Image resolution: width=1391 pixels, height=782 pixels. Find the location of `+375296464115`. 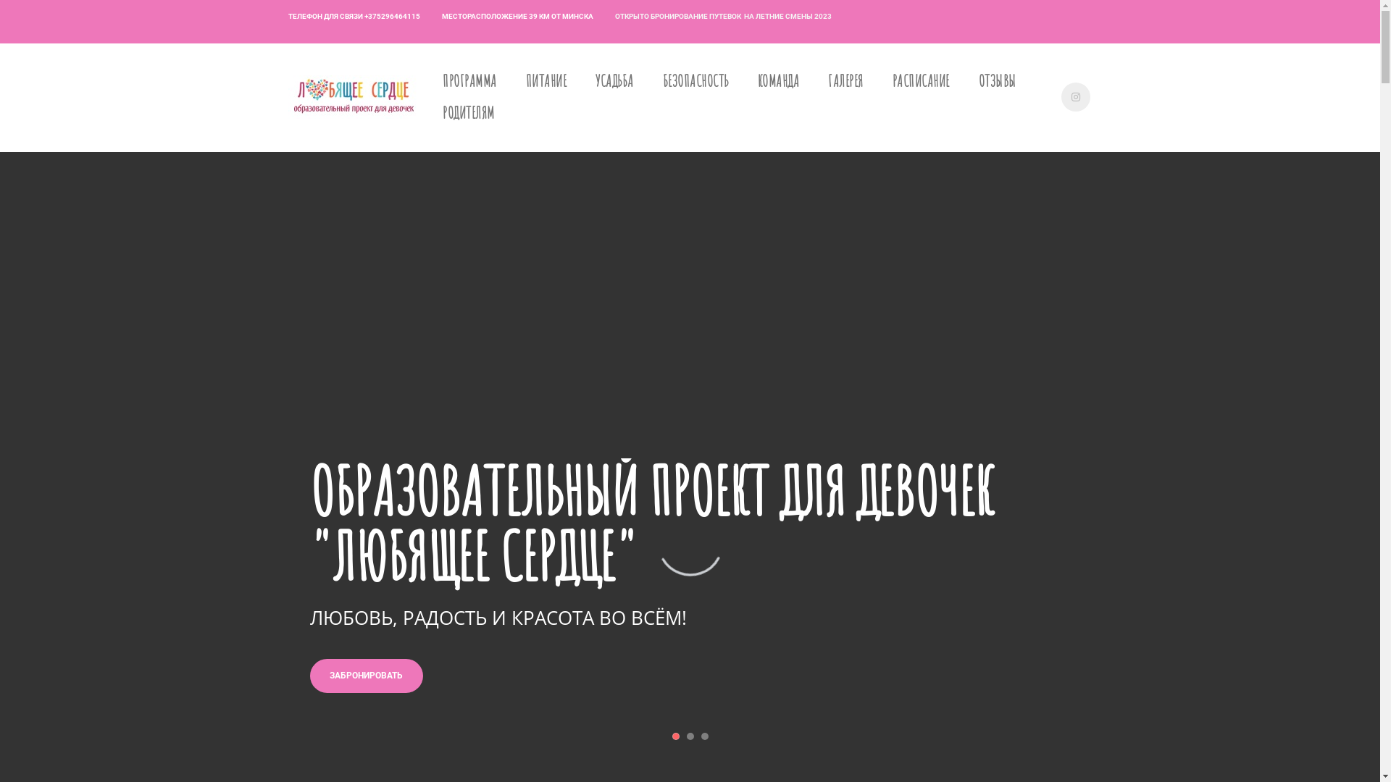

+375296464115 is located at coordinates (391, 17).